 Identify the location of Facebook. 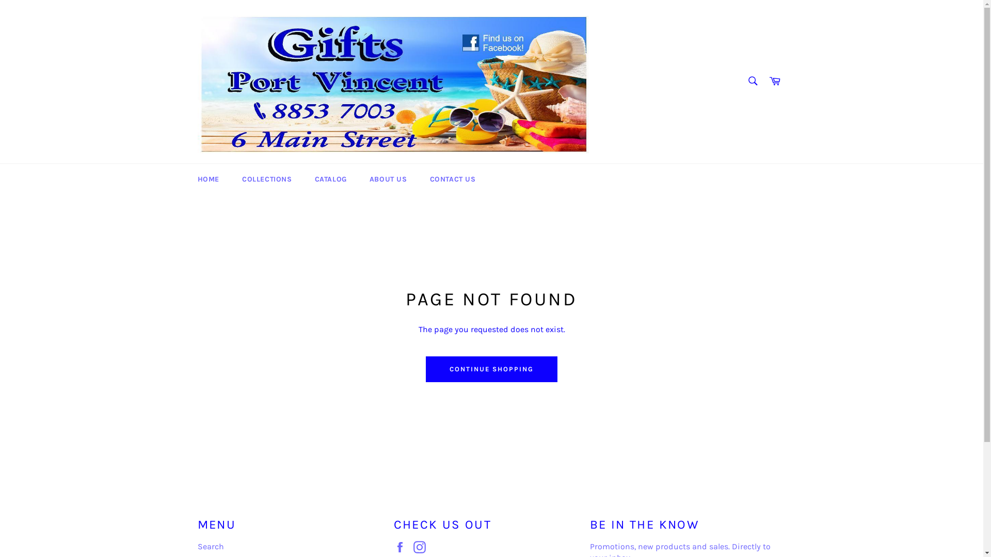
(402, 547).